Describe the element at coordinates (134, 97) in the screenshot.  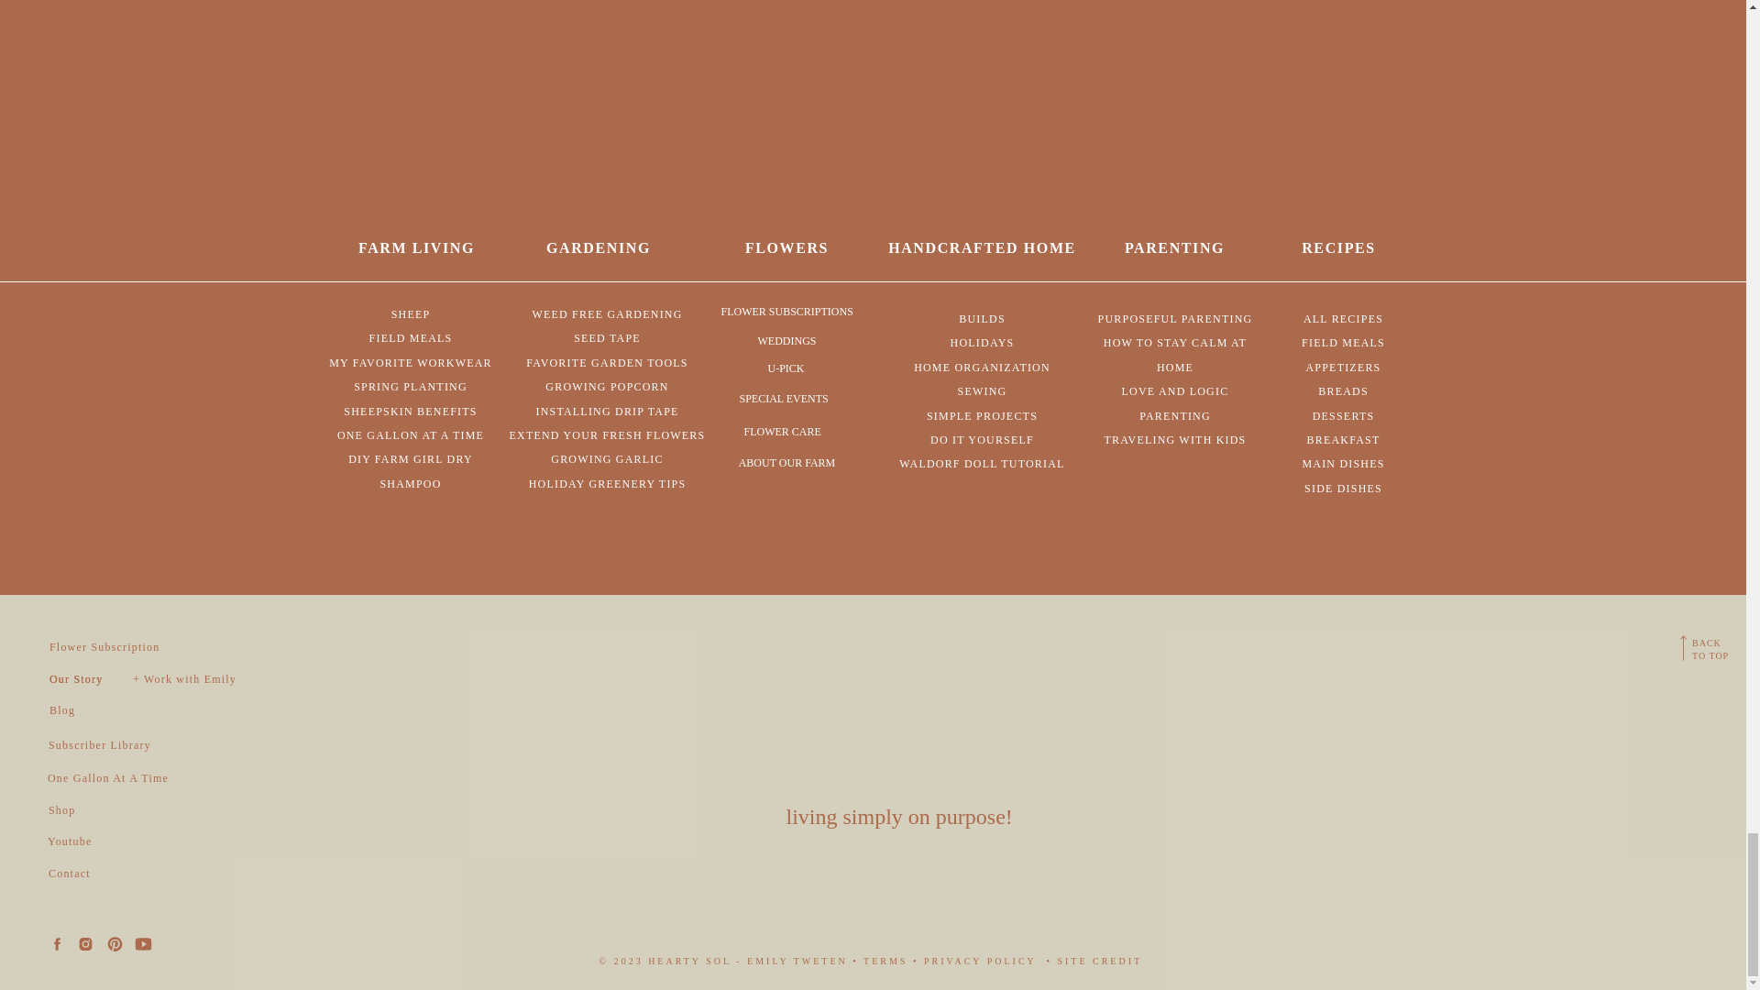
I see `Hearty Sol Blog Emily Tweten 107` at that location.